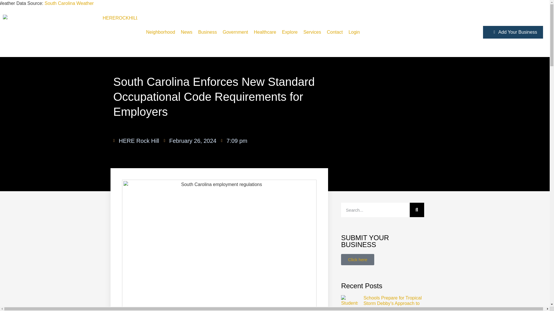 Image resolution: width=554 pixels, height=311 pixels. What do you see at coordinates (186, 32) in the screenshot?
I see `News` at bounding box center [186, 32].